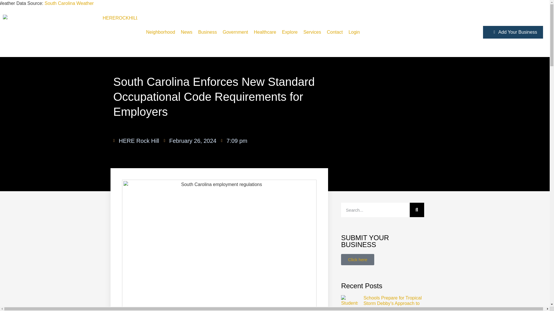 Image resolution: width=554 pixels, height=311 pixels. What do you see at coordinates (186, 32) in the screenshot?
I see `News` at bounding box center [186, 32].